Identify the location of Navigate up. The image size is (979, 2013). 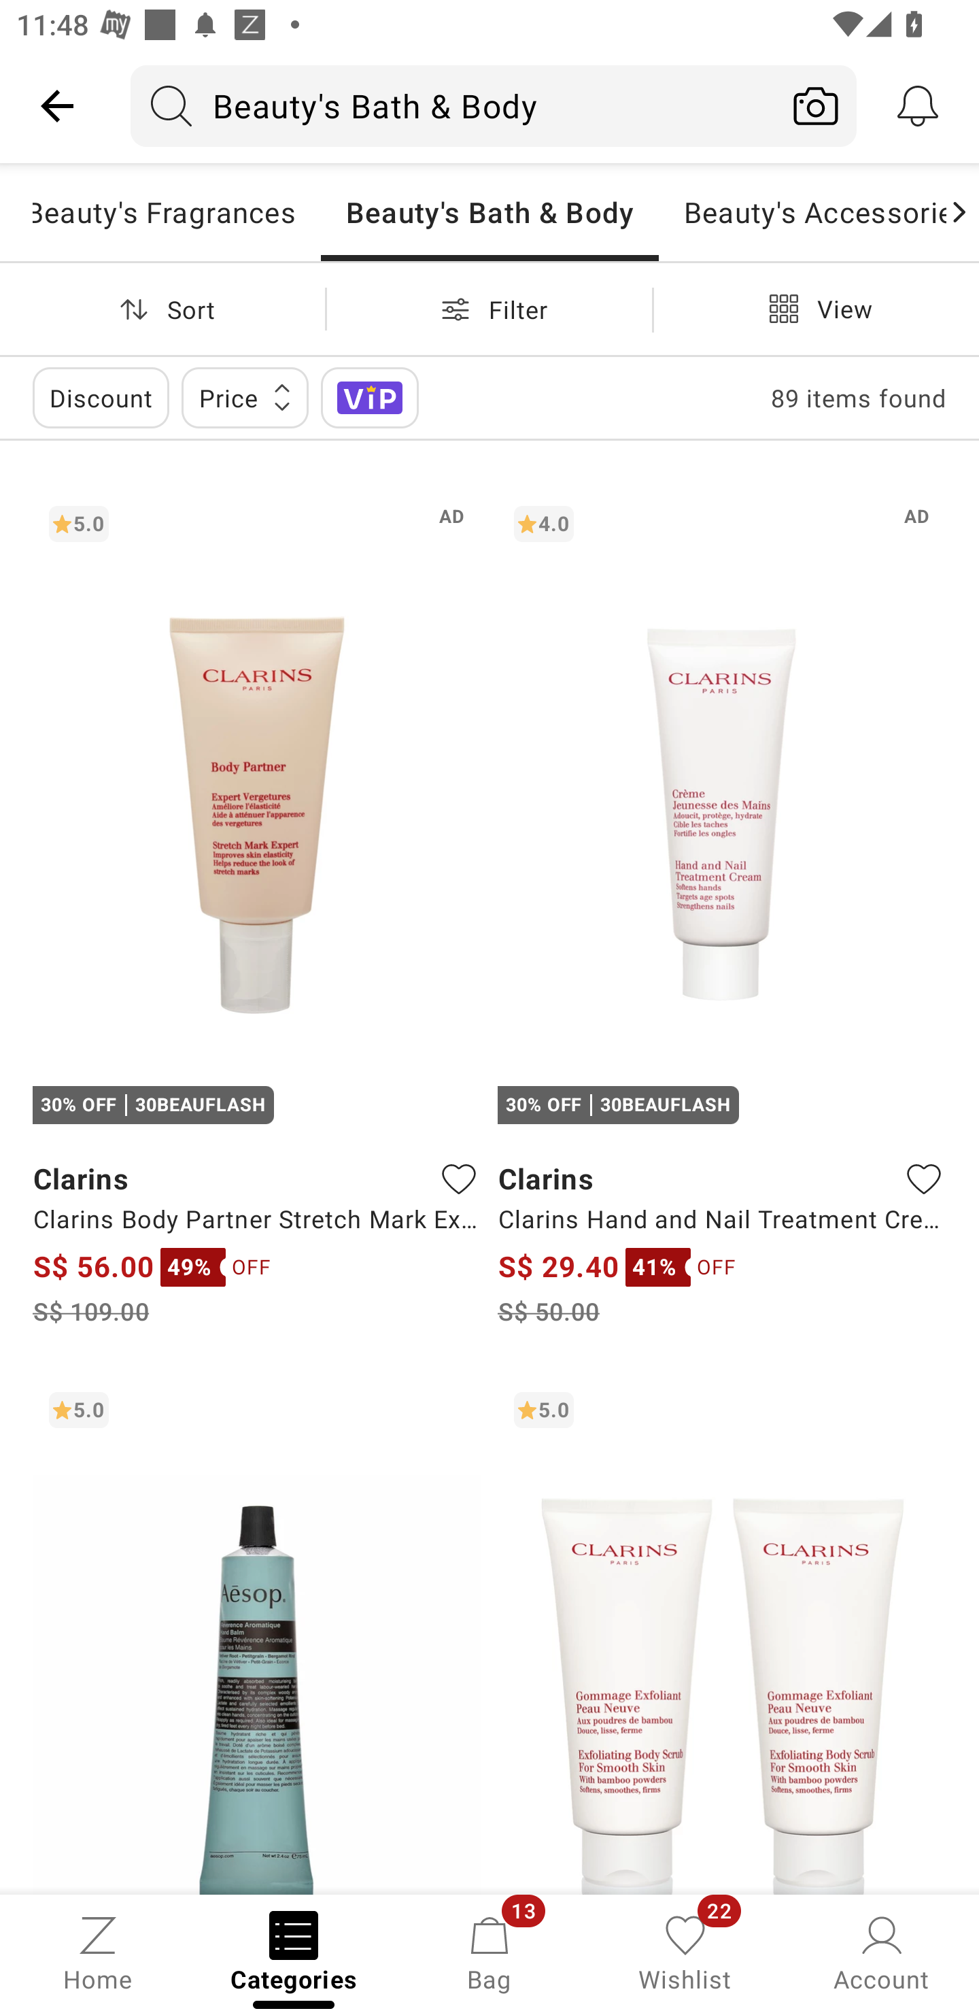
(57, 105).